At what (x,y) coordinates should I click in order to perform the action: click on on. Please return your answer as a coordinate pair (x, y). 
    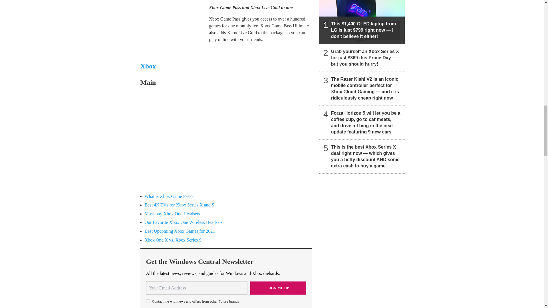
    Looking at the image, I should click on (148, 301).